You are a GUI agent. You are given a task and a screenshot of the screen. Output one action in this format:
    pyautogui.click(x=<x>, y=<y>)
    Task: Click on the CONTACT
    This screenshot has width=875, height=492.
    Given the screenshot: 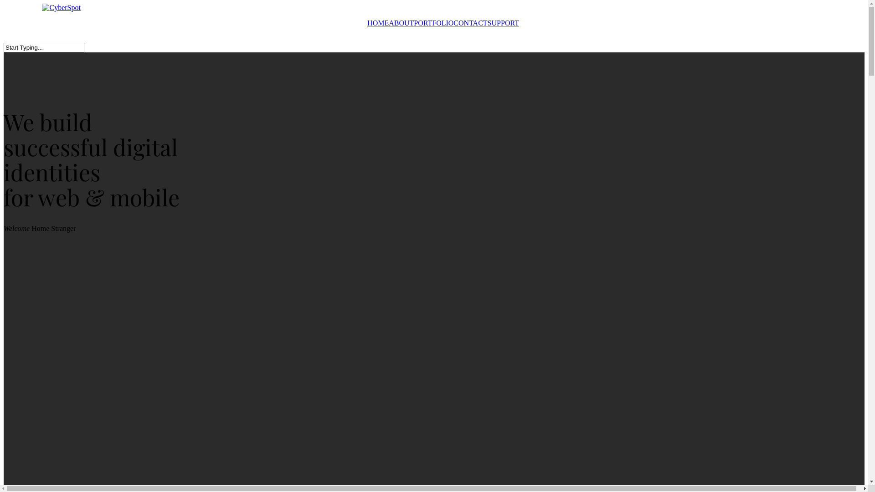 What is the action you would take?
    pyautogui.click(x=470, y=23)
    